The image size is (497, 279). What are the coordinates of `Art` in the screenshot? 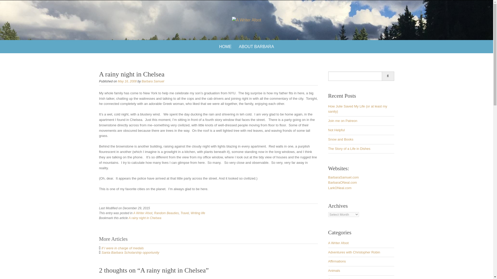 It's located at (330, 278).